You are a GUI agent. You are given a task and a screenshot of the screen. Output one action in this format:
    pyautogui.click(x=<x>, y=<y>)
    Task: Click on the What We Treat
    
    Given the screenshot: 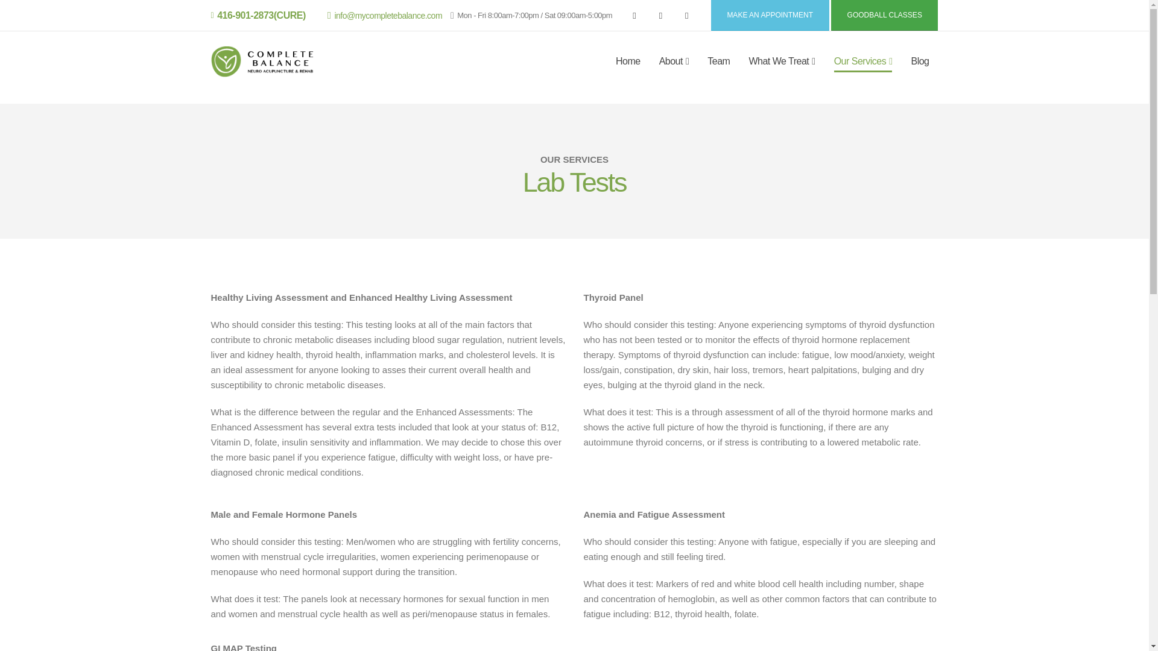 What is the action you would take?
    pyautogui.click(x=782, y=61)
    